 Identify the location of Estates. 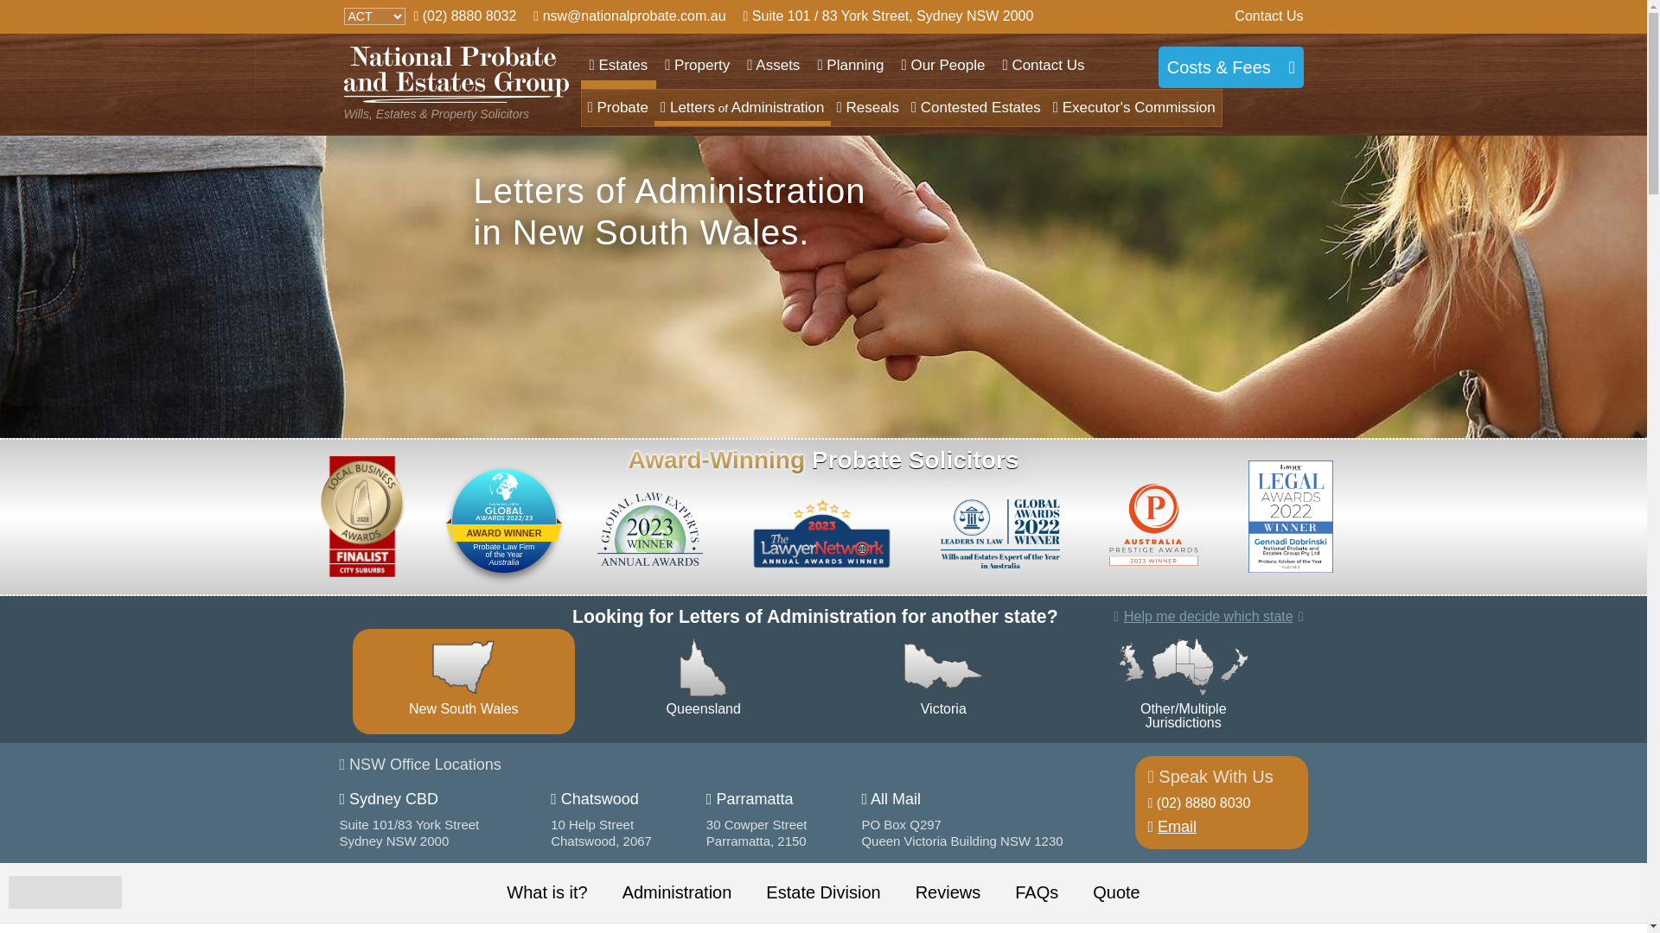
(619, 66).